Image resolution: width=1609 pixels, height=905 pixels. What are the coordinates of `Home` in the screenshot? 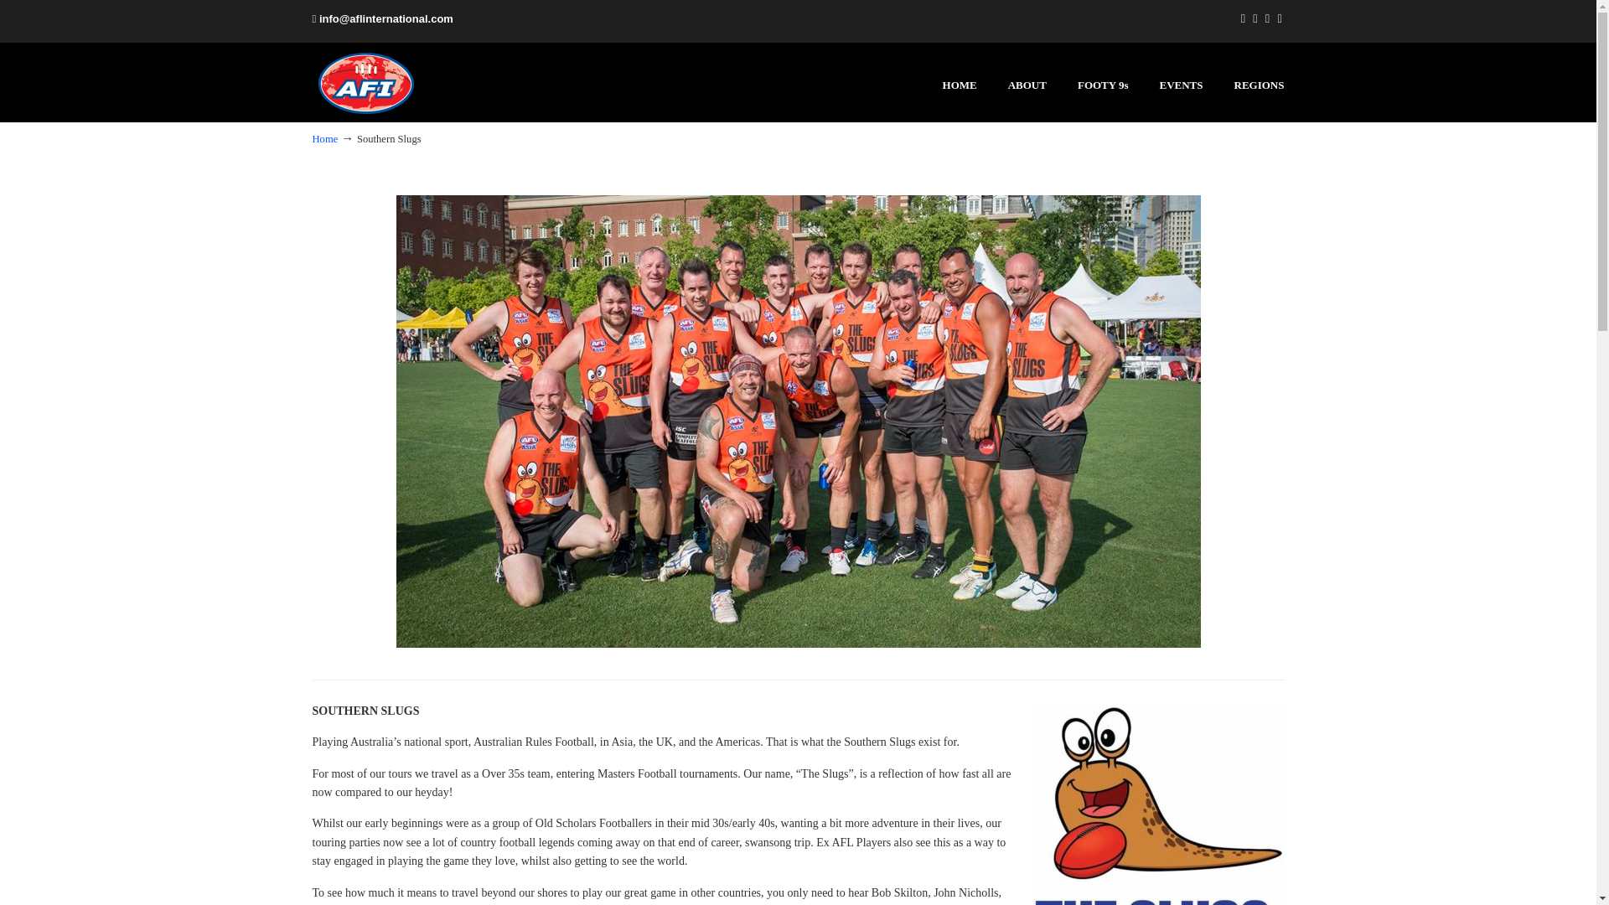 It's located at (325, 138).